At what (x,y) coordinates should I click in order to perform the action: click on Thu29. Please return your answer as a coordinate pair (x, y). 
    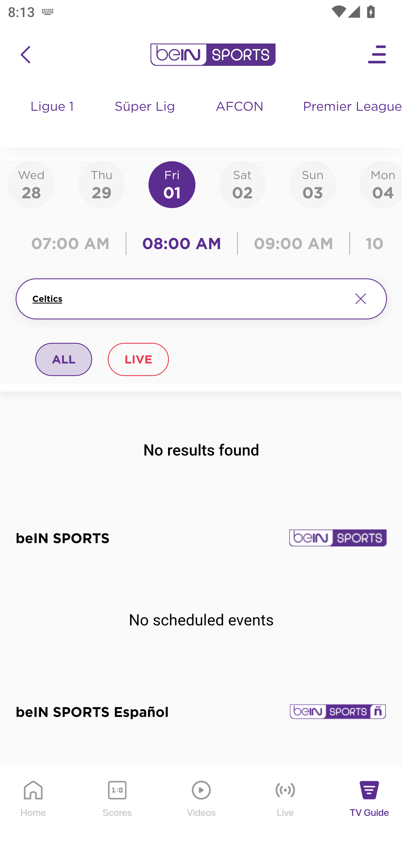
    Looking at the image, I should click on (101, 184).